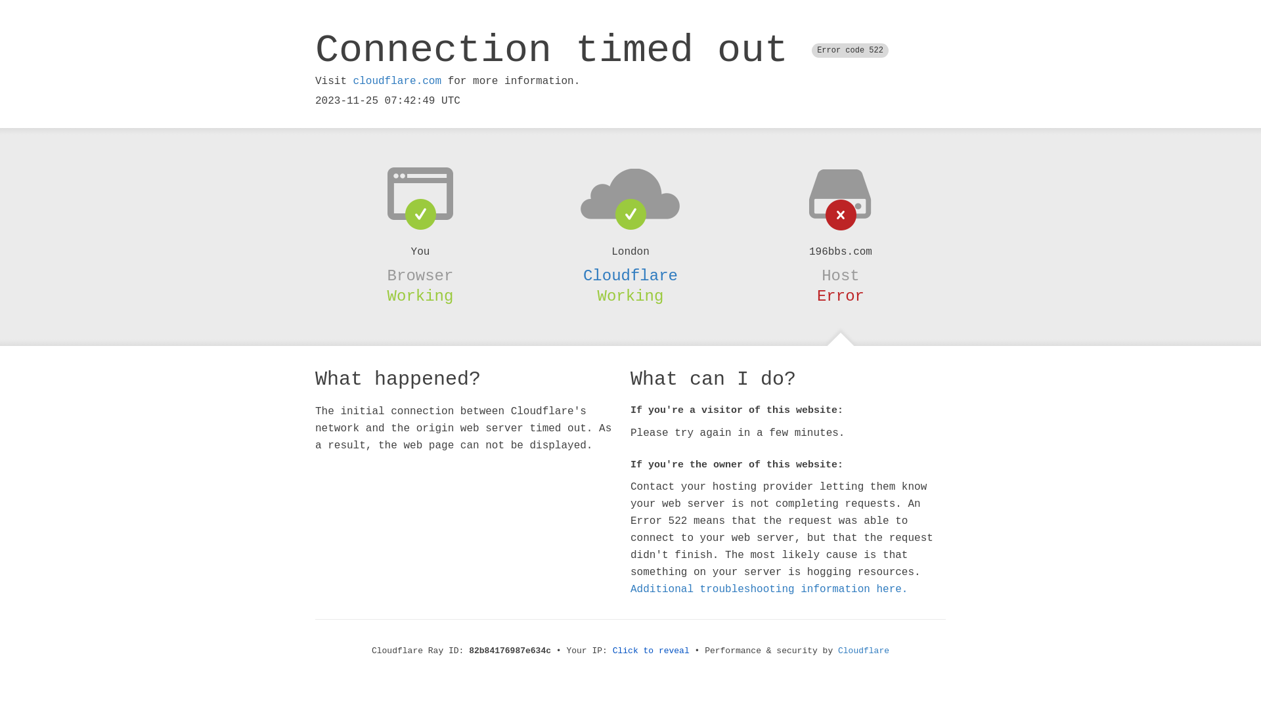 This screenshot has width=1261, height=709. What do you see at coordinates (397, 81) in the screenshot?
I see `cloudflare.com` at bounding box center [397, 81].